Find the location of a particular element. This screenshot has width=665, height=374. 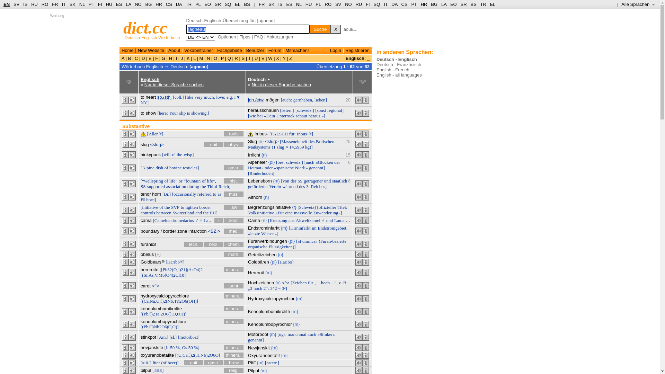

math. is located at coordinates (234, 254).